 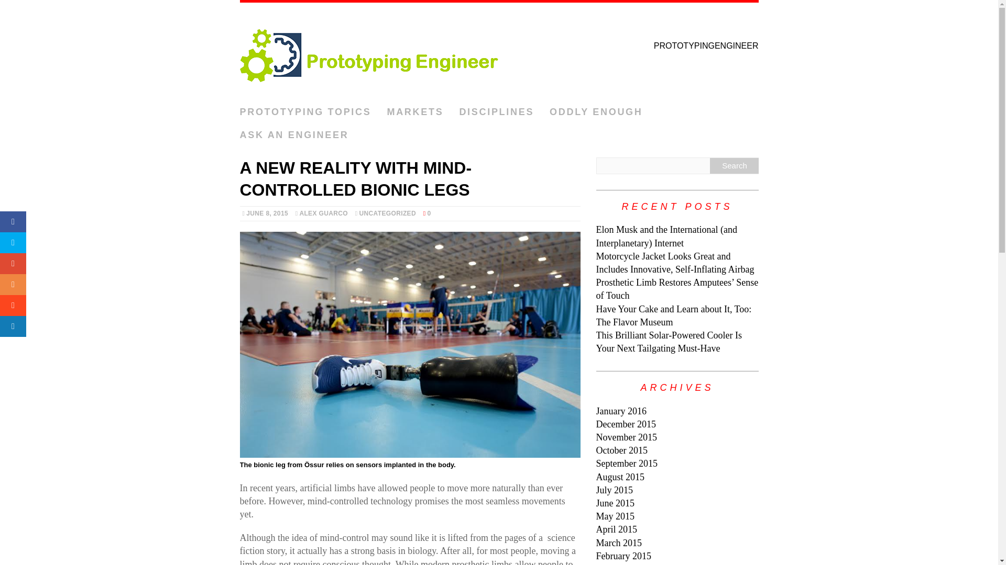 I want to click on Have Your Cake and Learn about It, Too: The Flavor Museum, so click(x=674, y=316).